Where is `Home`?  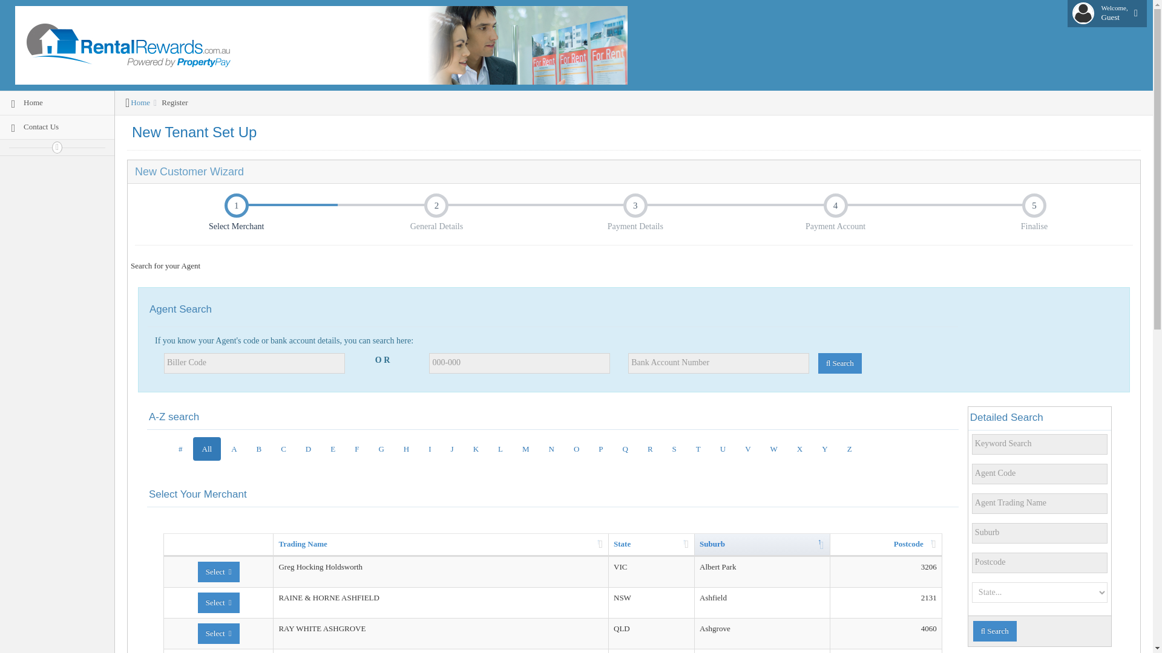
Home is located at coordinates (476, 449).